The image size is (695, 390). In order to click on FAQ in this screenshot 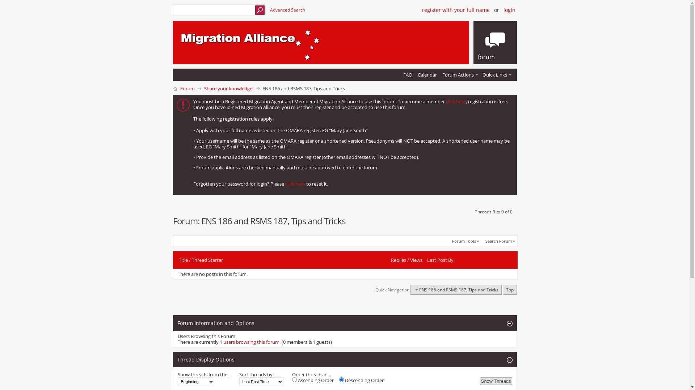, I will do `click(408, 75)`.